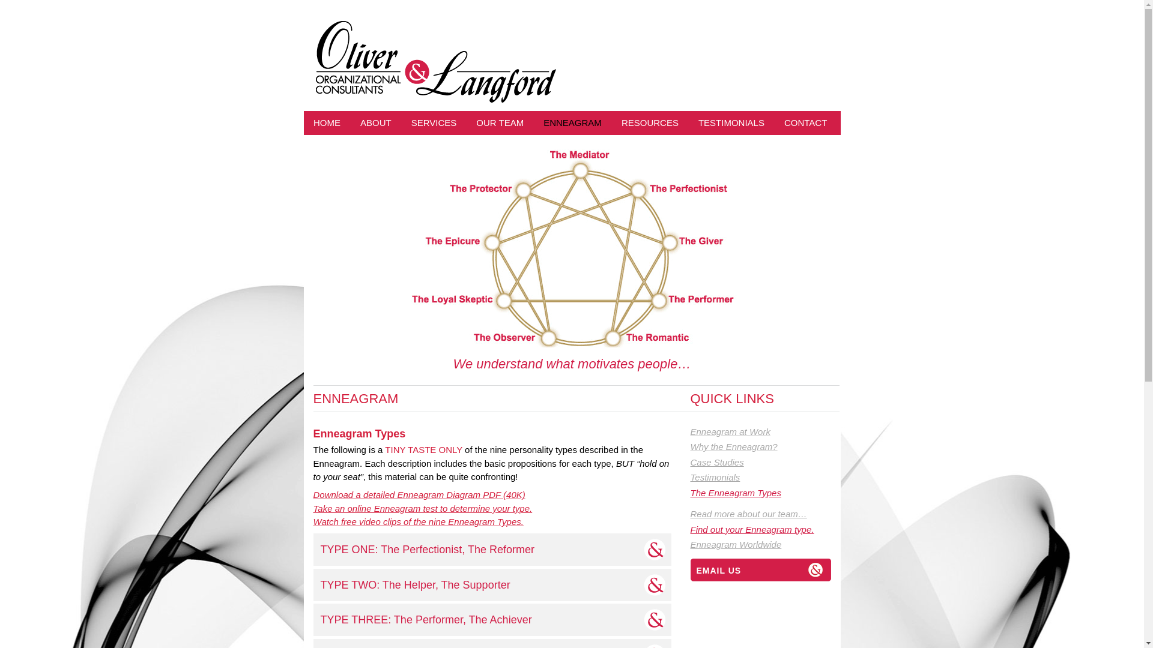 This screenshot has height=648, width=1153. Describe the element at coordinates (765, 530) in the screenshot. I see `Find out your Enneagram type.` at that location.